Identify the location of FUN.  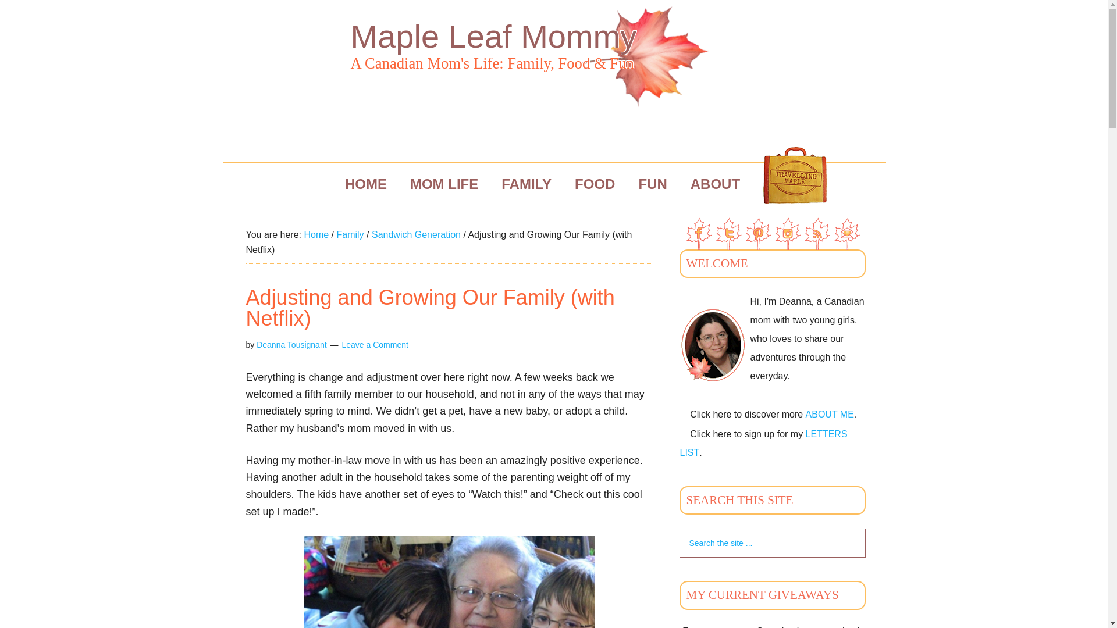
(652, 184).